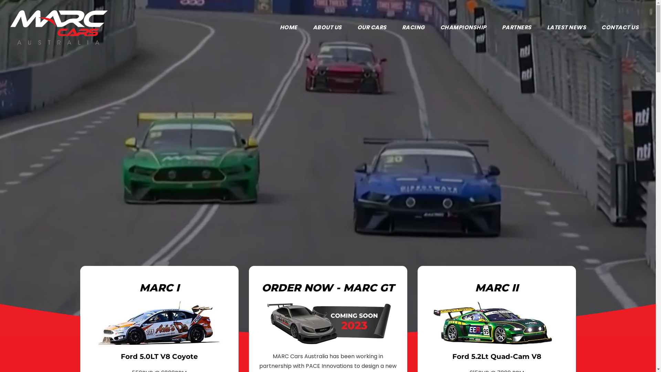 The image size is (661, 372). What do you see at coordinates (463, 28) in the screenshot?
I see `CHAMPIONSHIP` at bounding box center [463, 28].